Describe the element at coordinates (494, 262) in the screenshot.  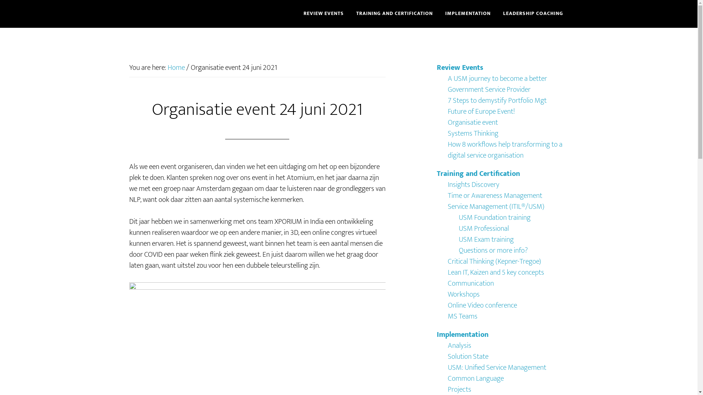
I see `Critical Thinking (Kepner-Tregoe)` at that location.